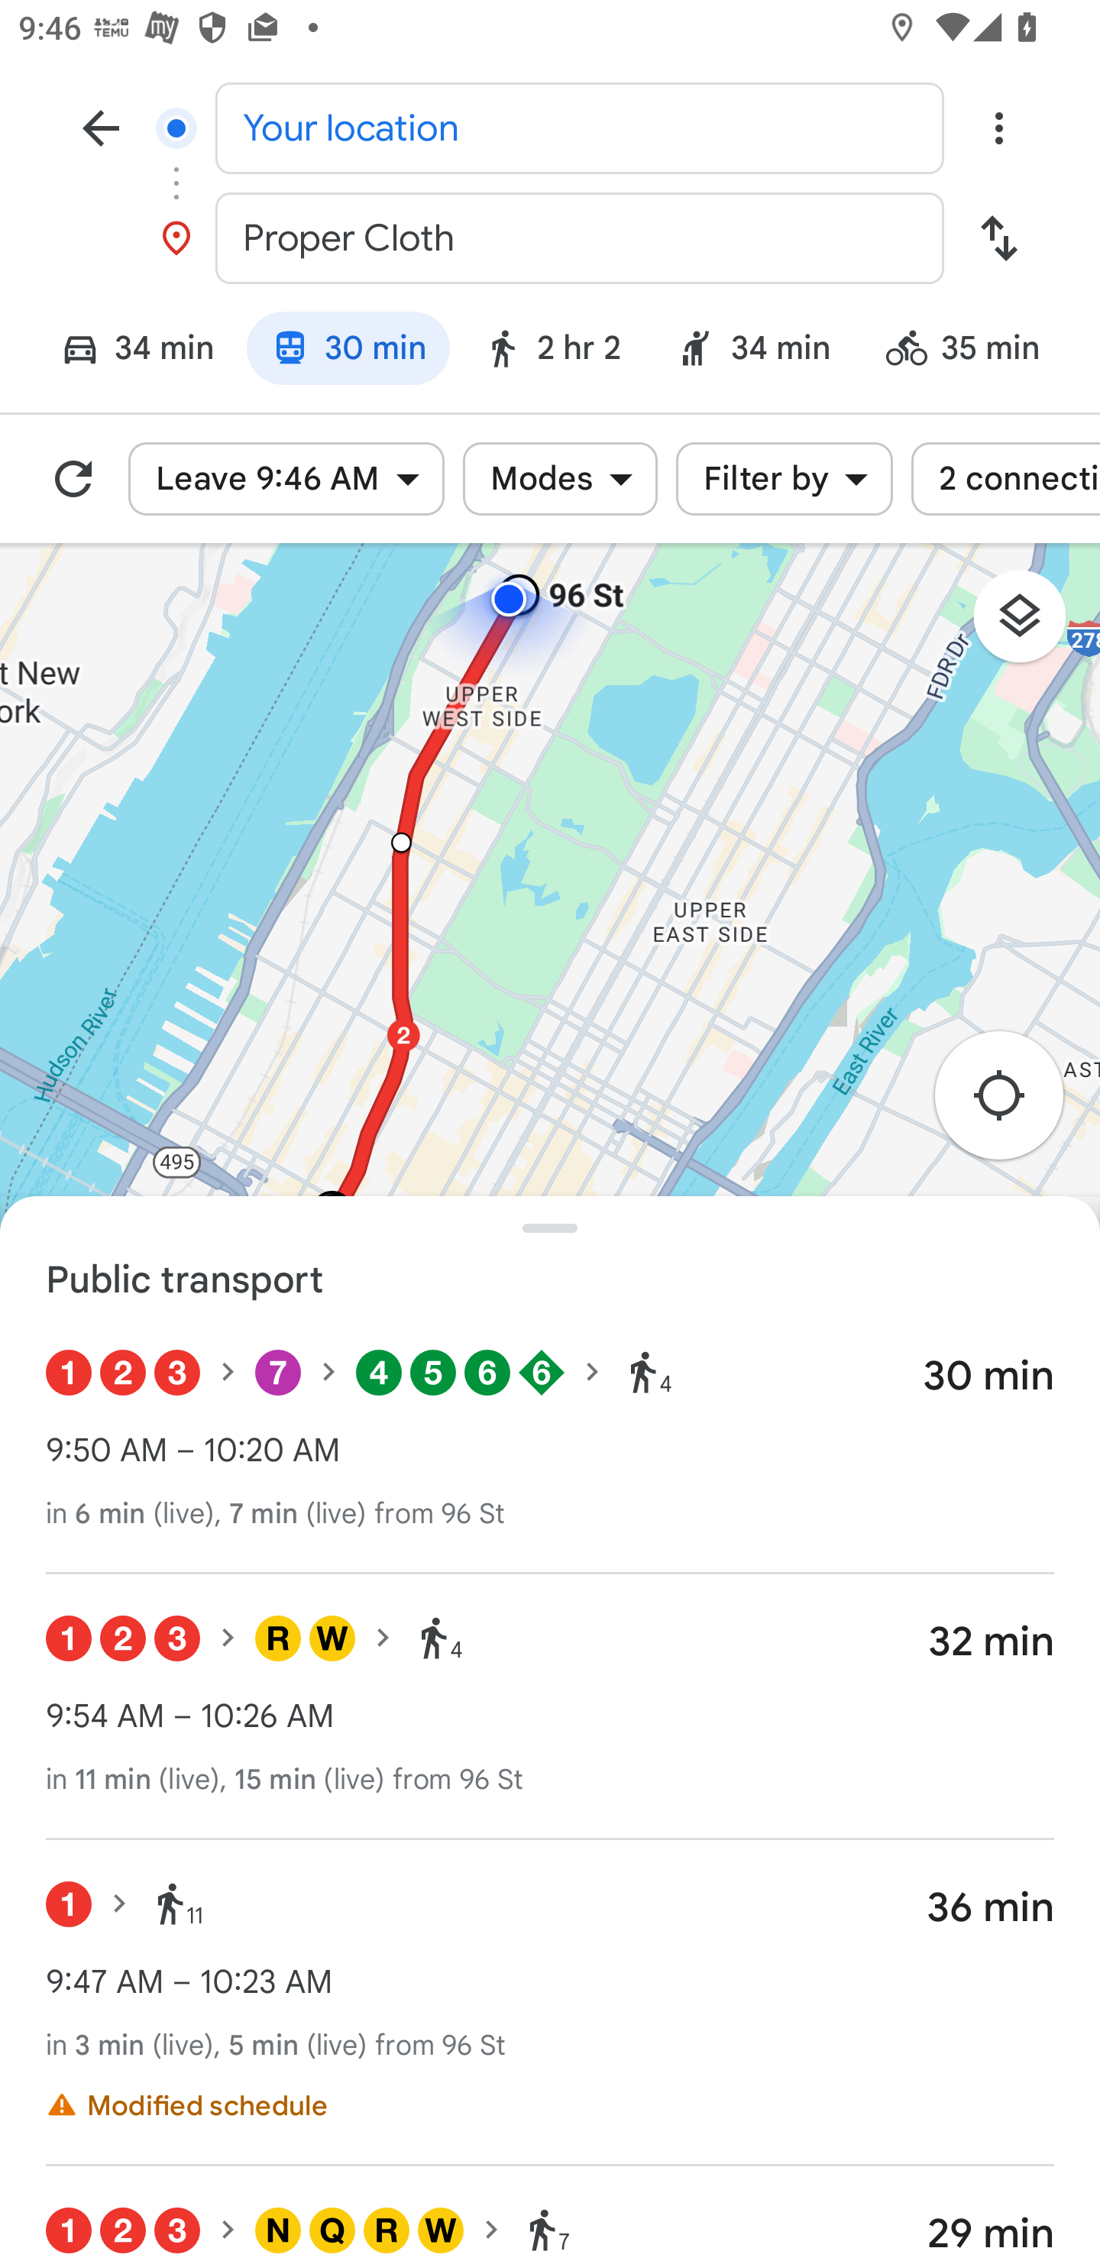 This screenshot has width=1100, height=2261. Describe the element at coordinates (1013, 1103) in the screenshot. I see `Re-center map to your location` at that location.